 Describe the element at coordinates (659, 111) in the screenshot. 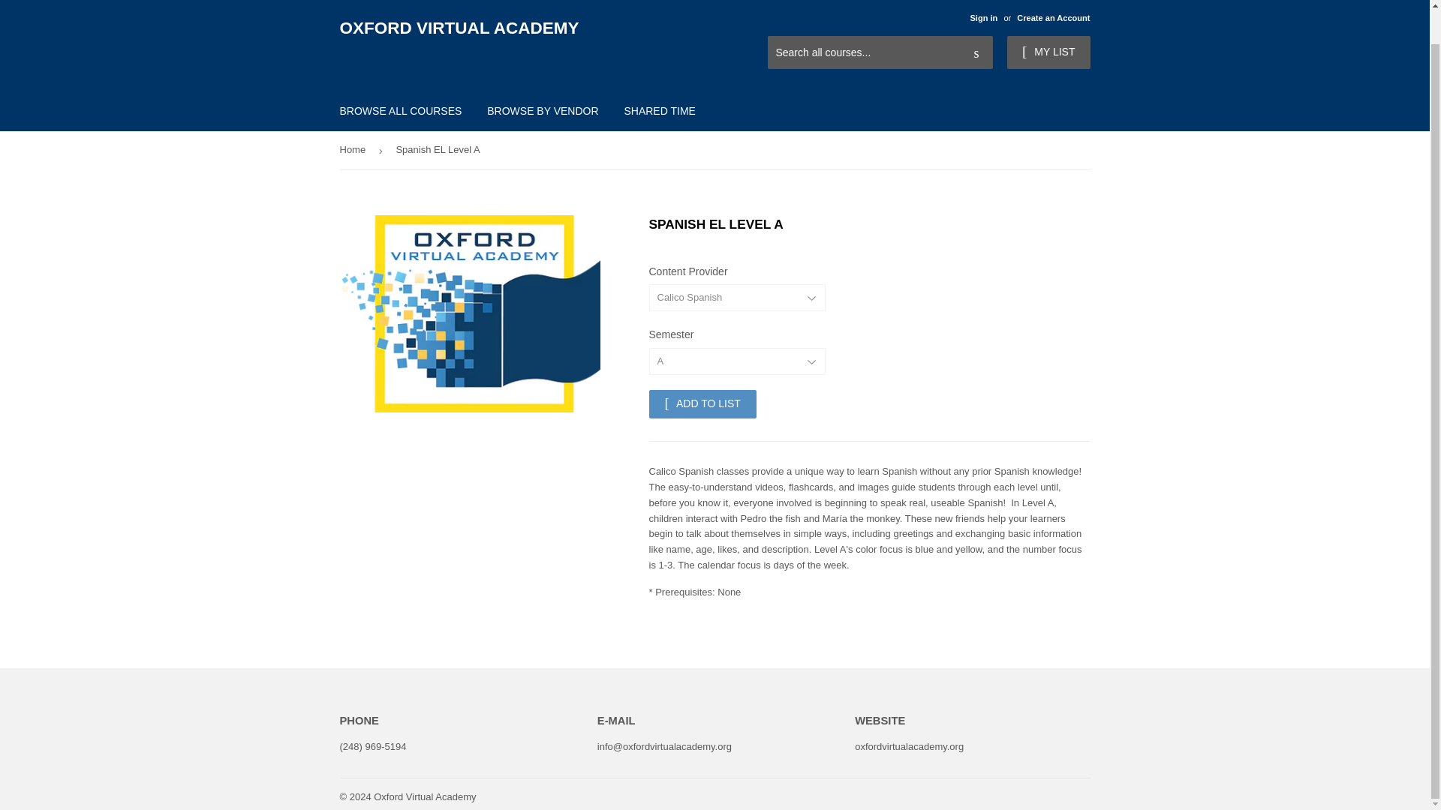

I see `SHARED TIME` at that location.